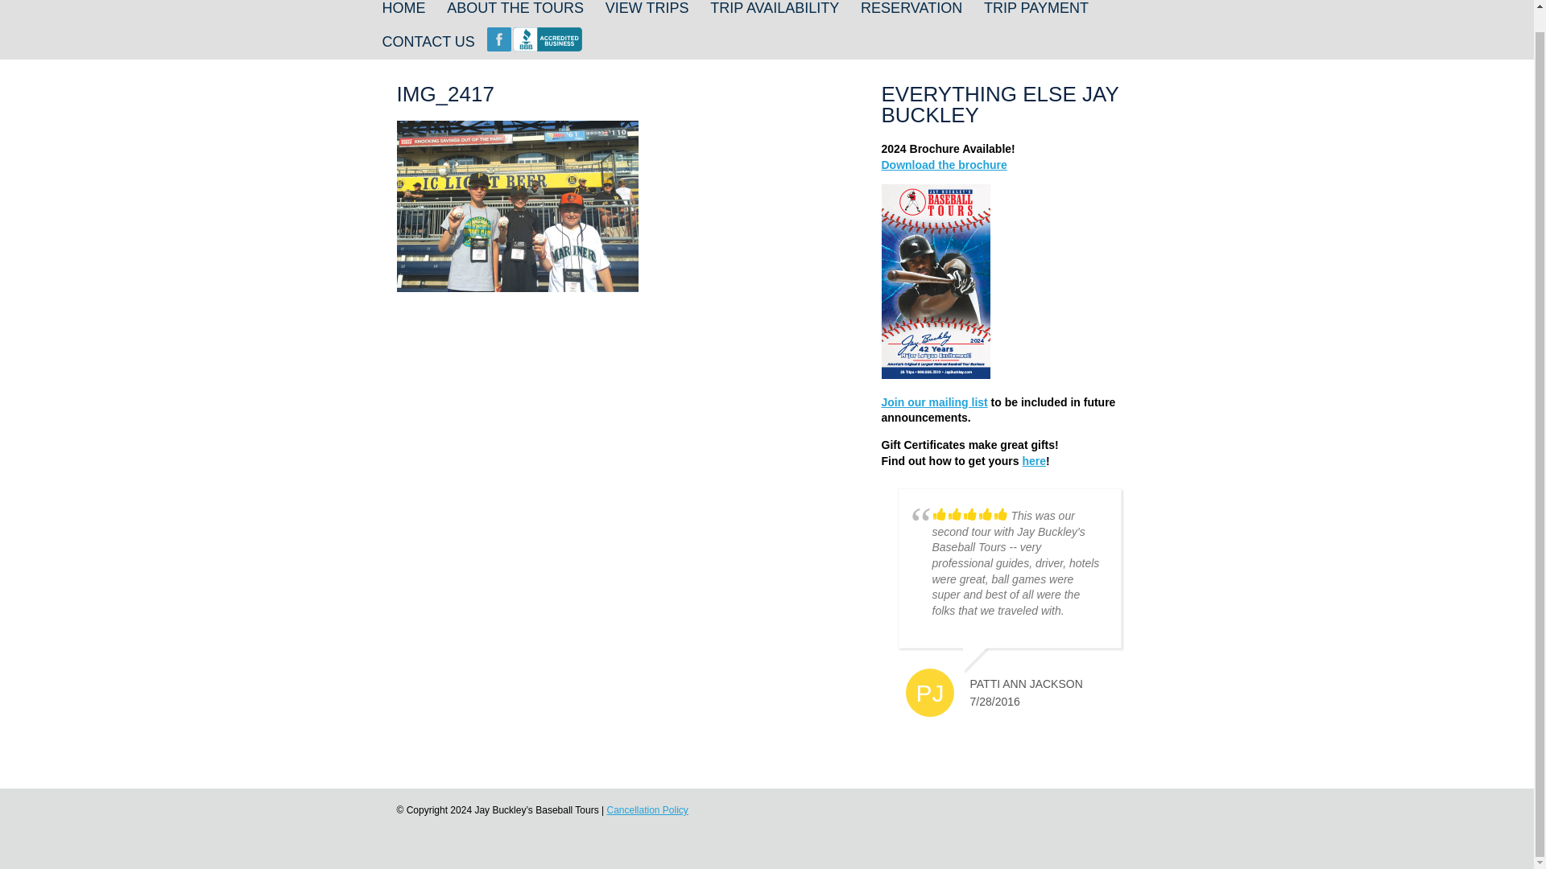 This screenshot has width=1546, height=869. Describe the element at coordinates (428, 40) in the screenshot. I see `CONTACT US` at that location.